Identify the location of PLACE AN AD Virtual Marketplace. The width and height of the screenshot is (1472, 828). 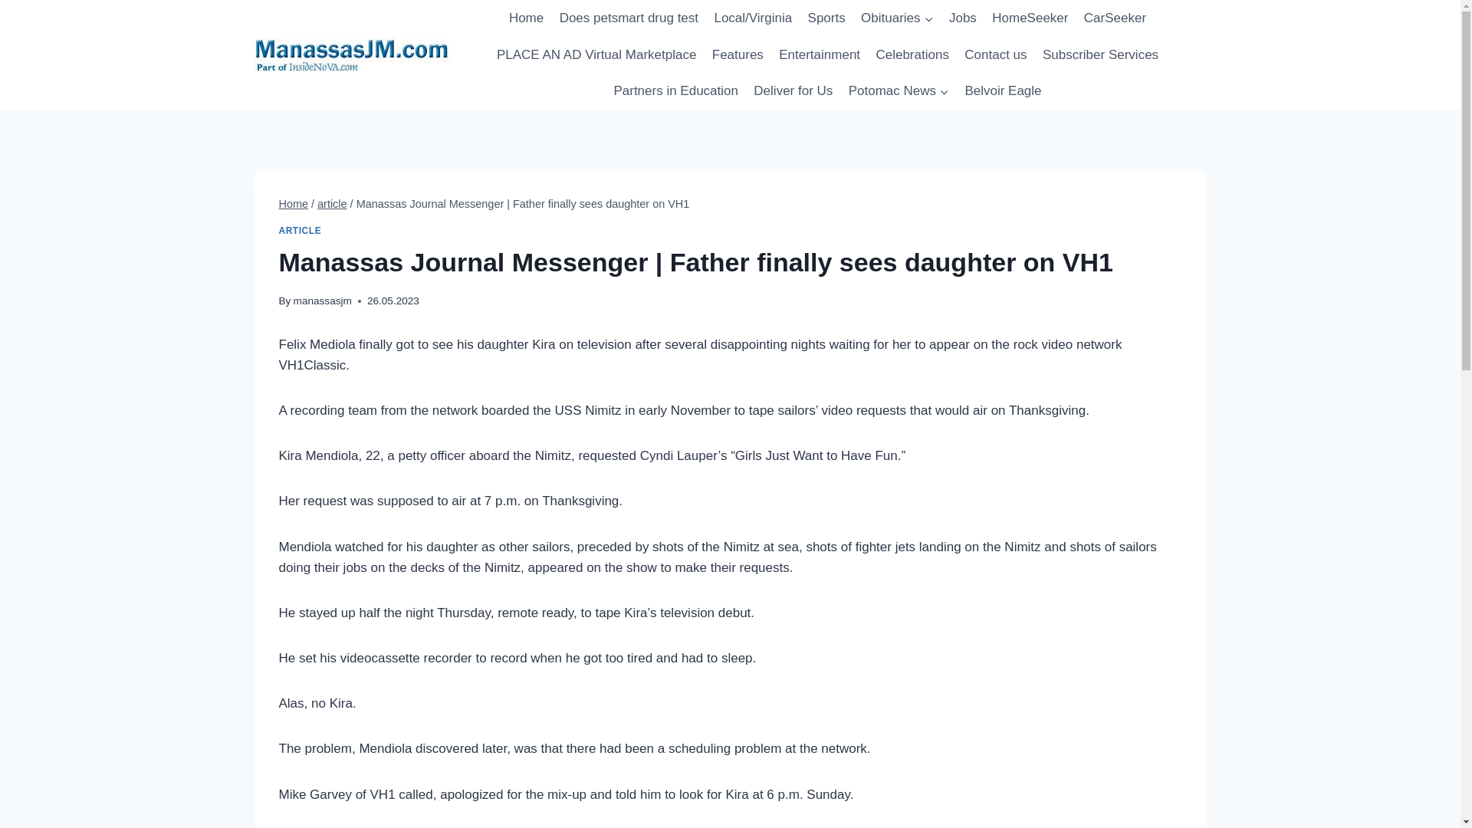
(596, 55).